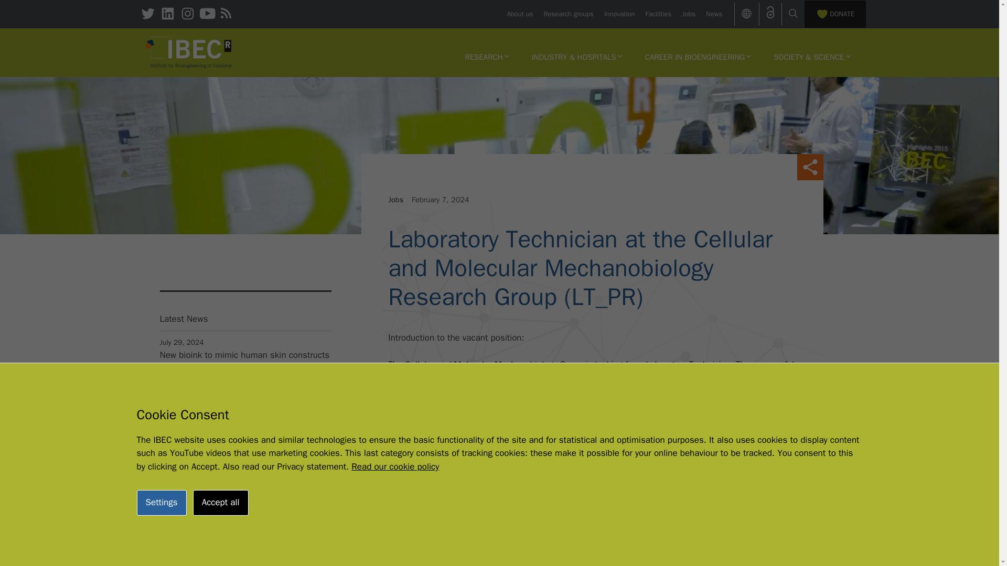 This screenshot has height=566, width=1007. Describe the element at coordinates (189, 51) in the screenshot. I see `Institute for Bioengineering of Catalonia` at that location.